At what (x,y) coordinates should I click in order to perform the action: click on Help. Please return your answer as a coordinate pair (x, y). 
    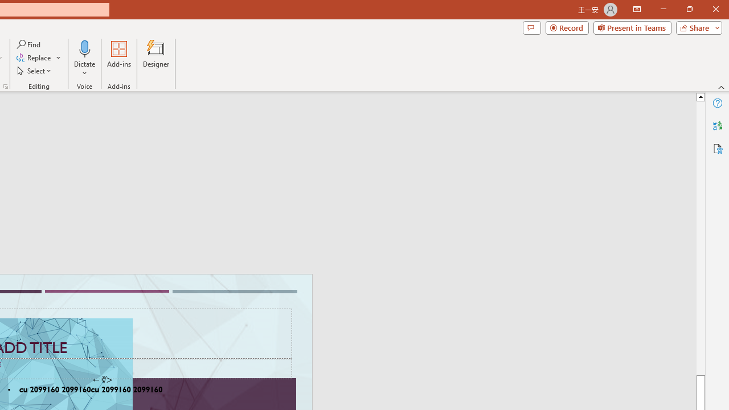
    Looking at the image, I should click on (718, 102).